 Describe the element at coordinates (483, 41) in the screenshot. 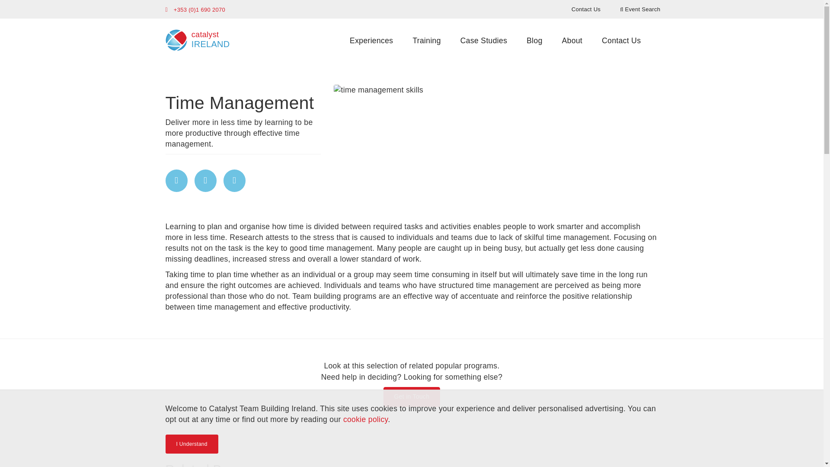

I see `Get in Touch` at that location.